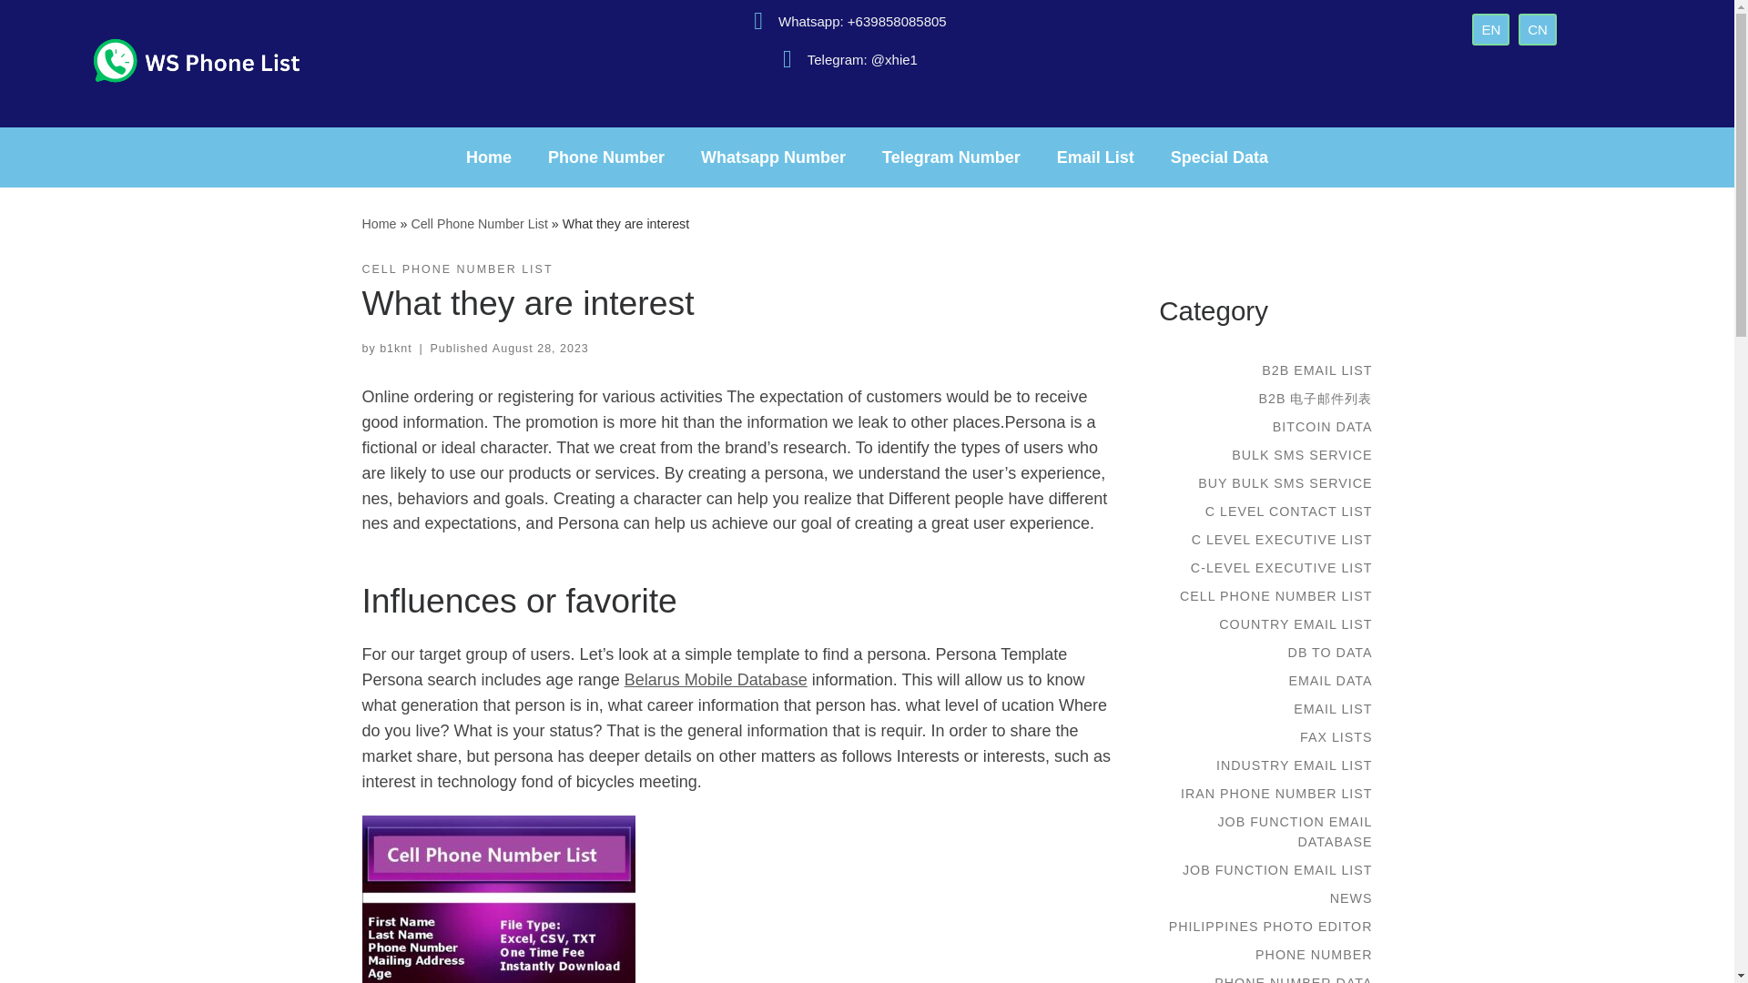 This screenshot has height=983, width=1748. I want to click on View all posts in Cell Phone Number List, so click(457, 269).